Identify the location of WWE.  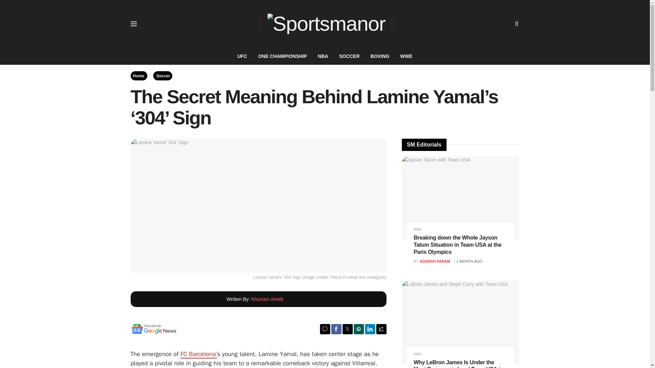
(406, 56).